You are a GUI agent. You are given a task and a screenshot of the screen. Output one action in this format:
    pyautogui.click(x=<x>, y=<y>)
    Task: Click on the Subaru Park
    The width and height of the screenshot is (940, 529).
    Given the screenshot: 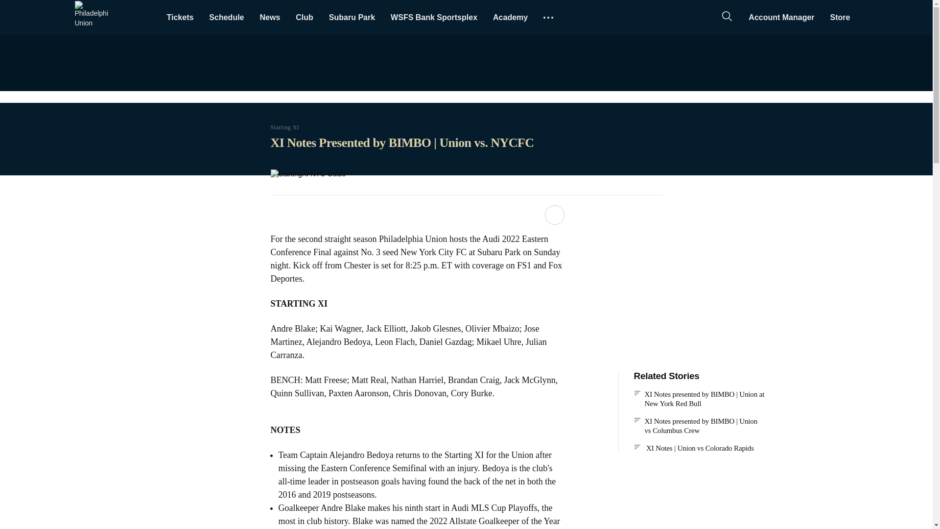 What is the action you would take?
    pyautogui.click(x=352, y=17)
    